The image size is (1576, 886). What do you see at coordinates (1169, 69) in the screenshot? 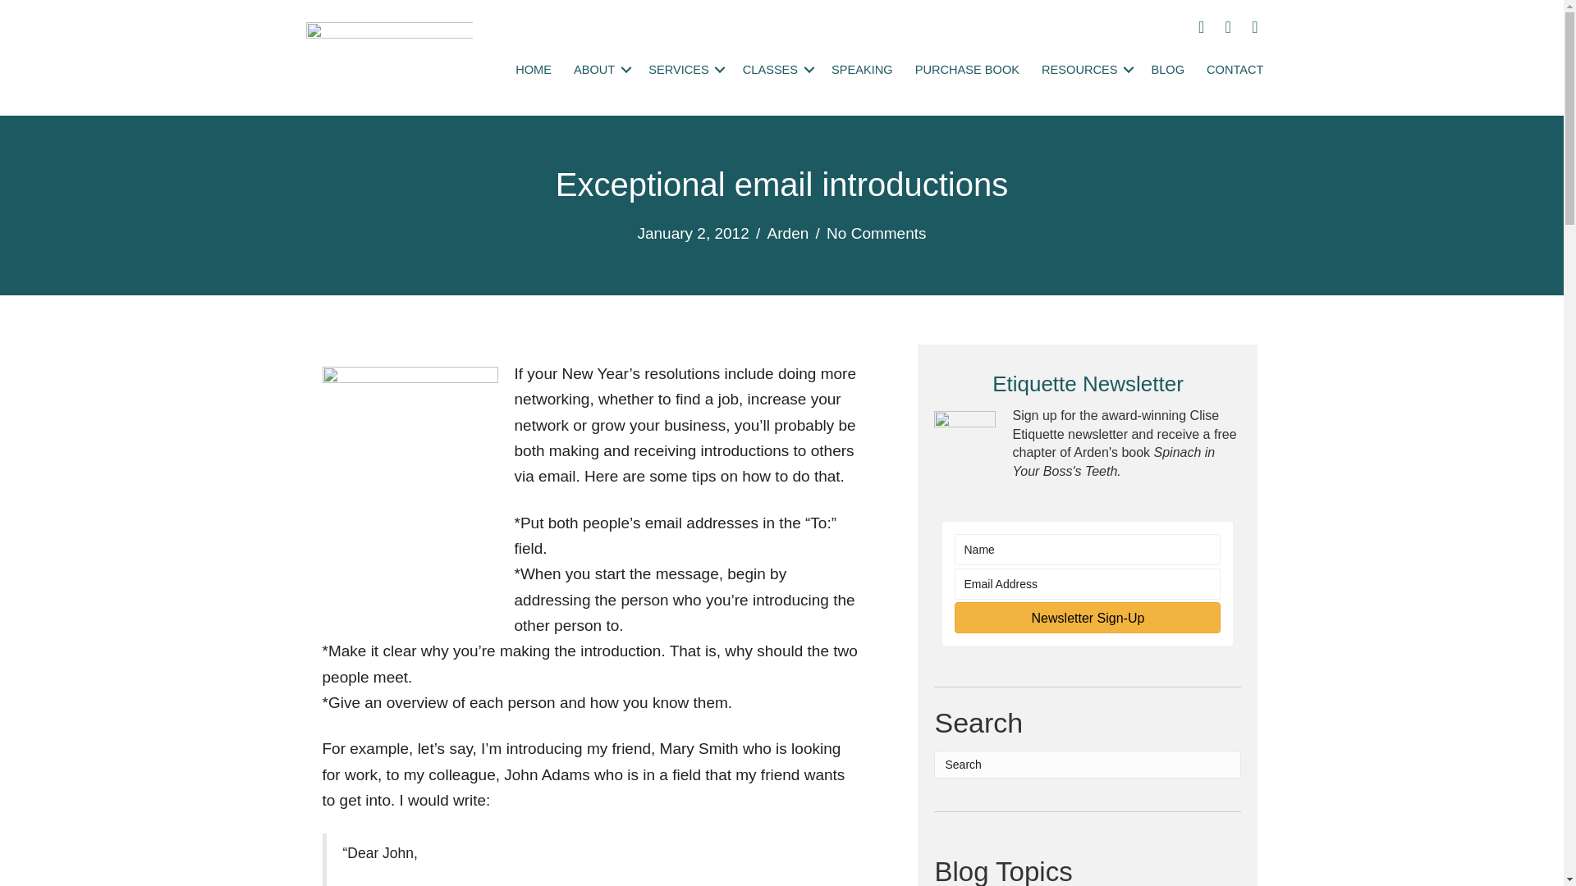
I see `BLOG` at bounding box center [1169, 69].